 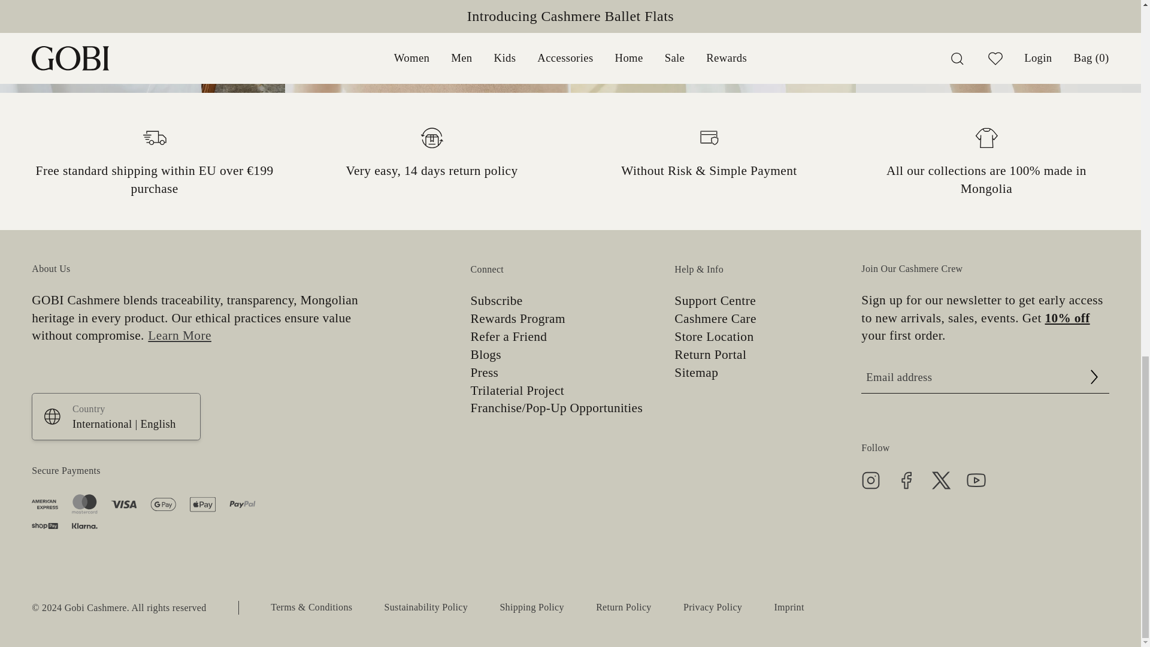 What do you see at coordinates (178, 335) in the screenshot?
I see `Learn More` at bounding box center [178, 335].